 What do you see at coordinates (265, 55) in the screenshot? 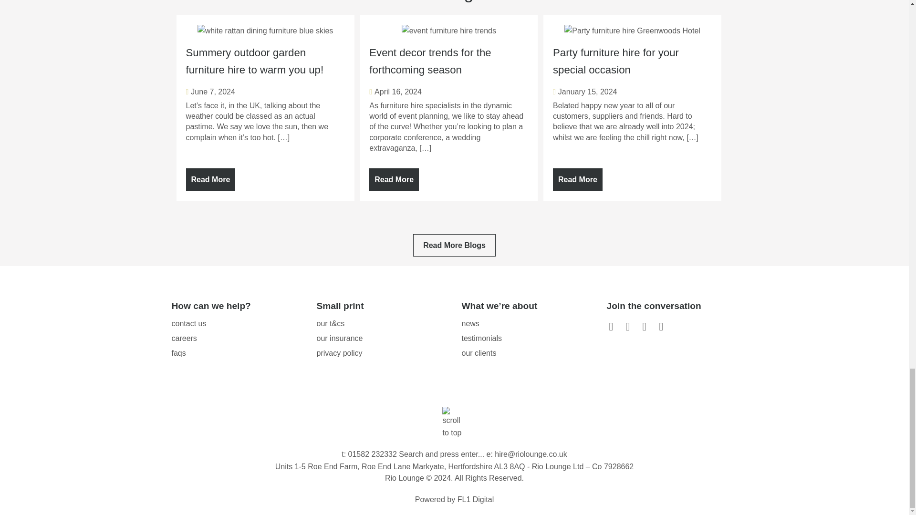
I see `Summery outdoor garden furniture hire to warm you up!` at bounding box center [265, 55].